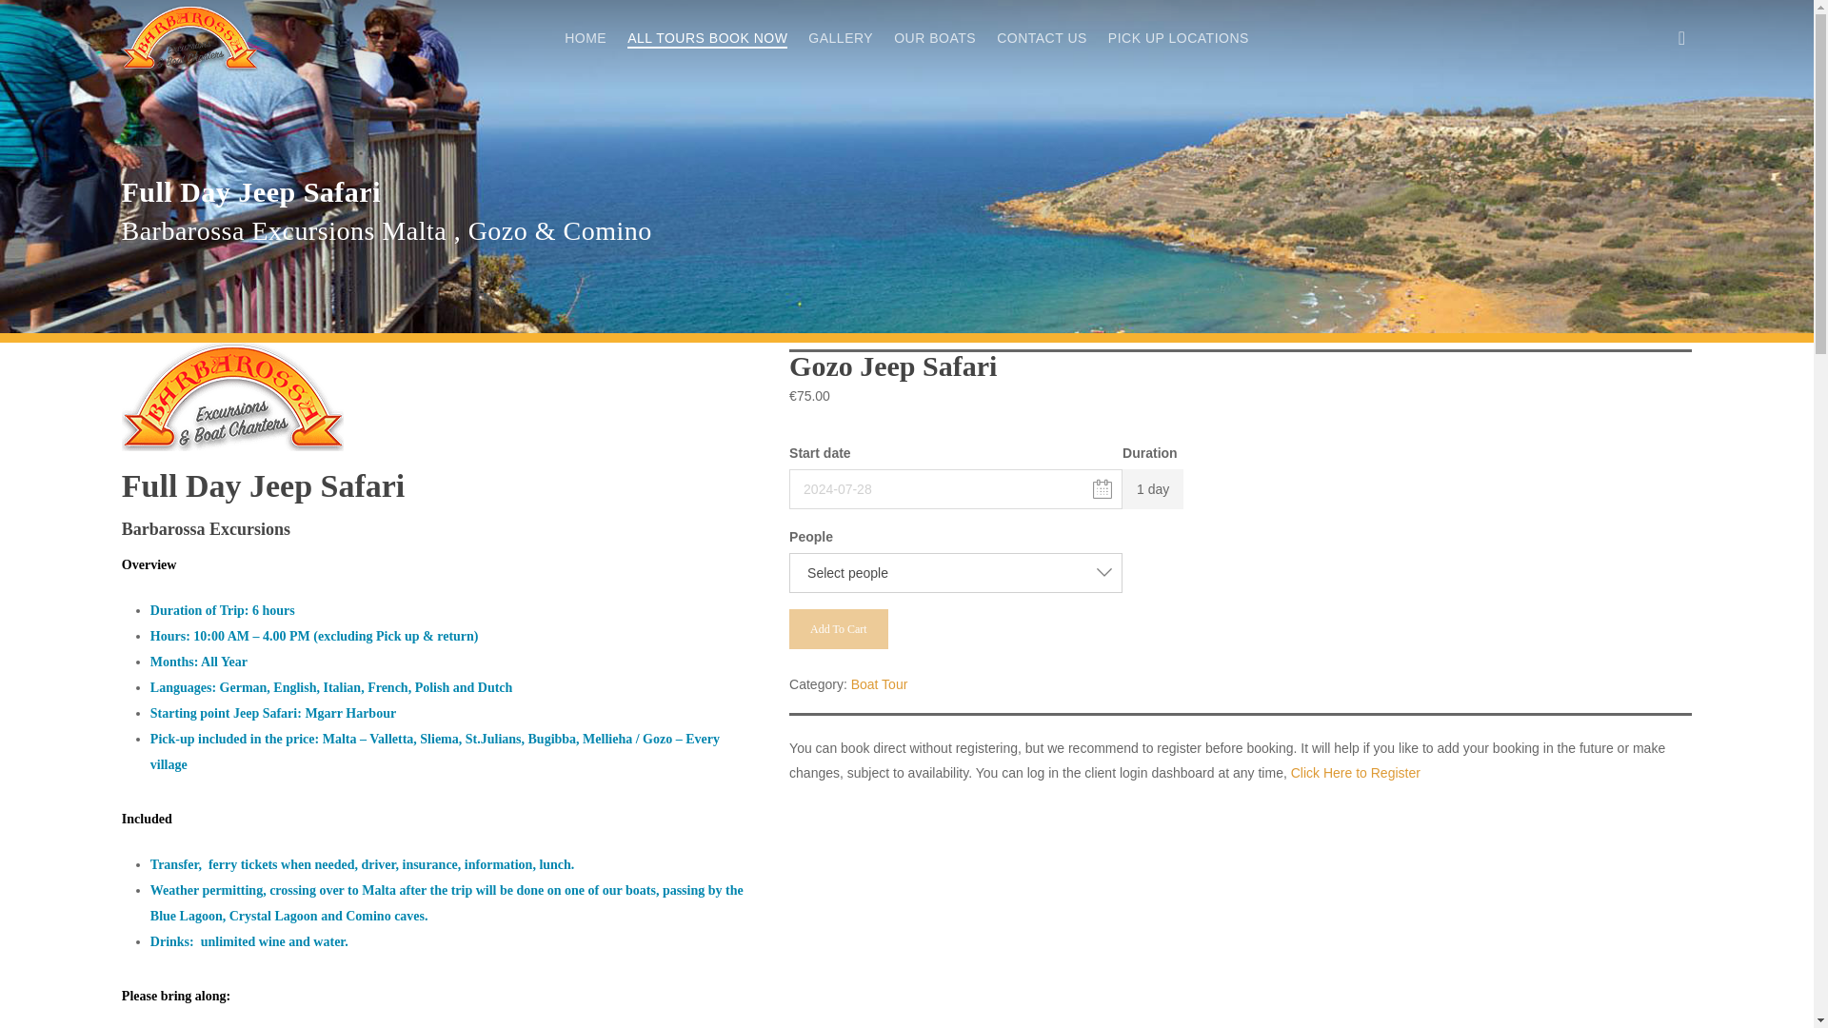  Describe the element at coordinates (1178, 38) in the screenshot. I see `PICK UP LOCATIONS` at that location.